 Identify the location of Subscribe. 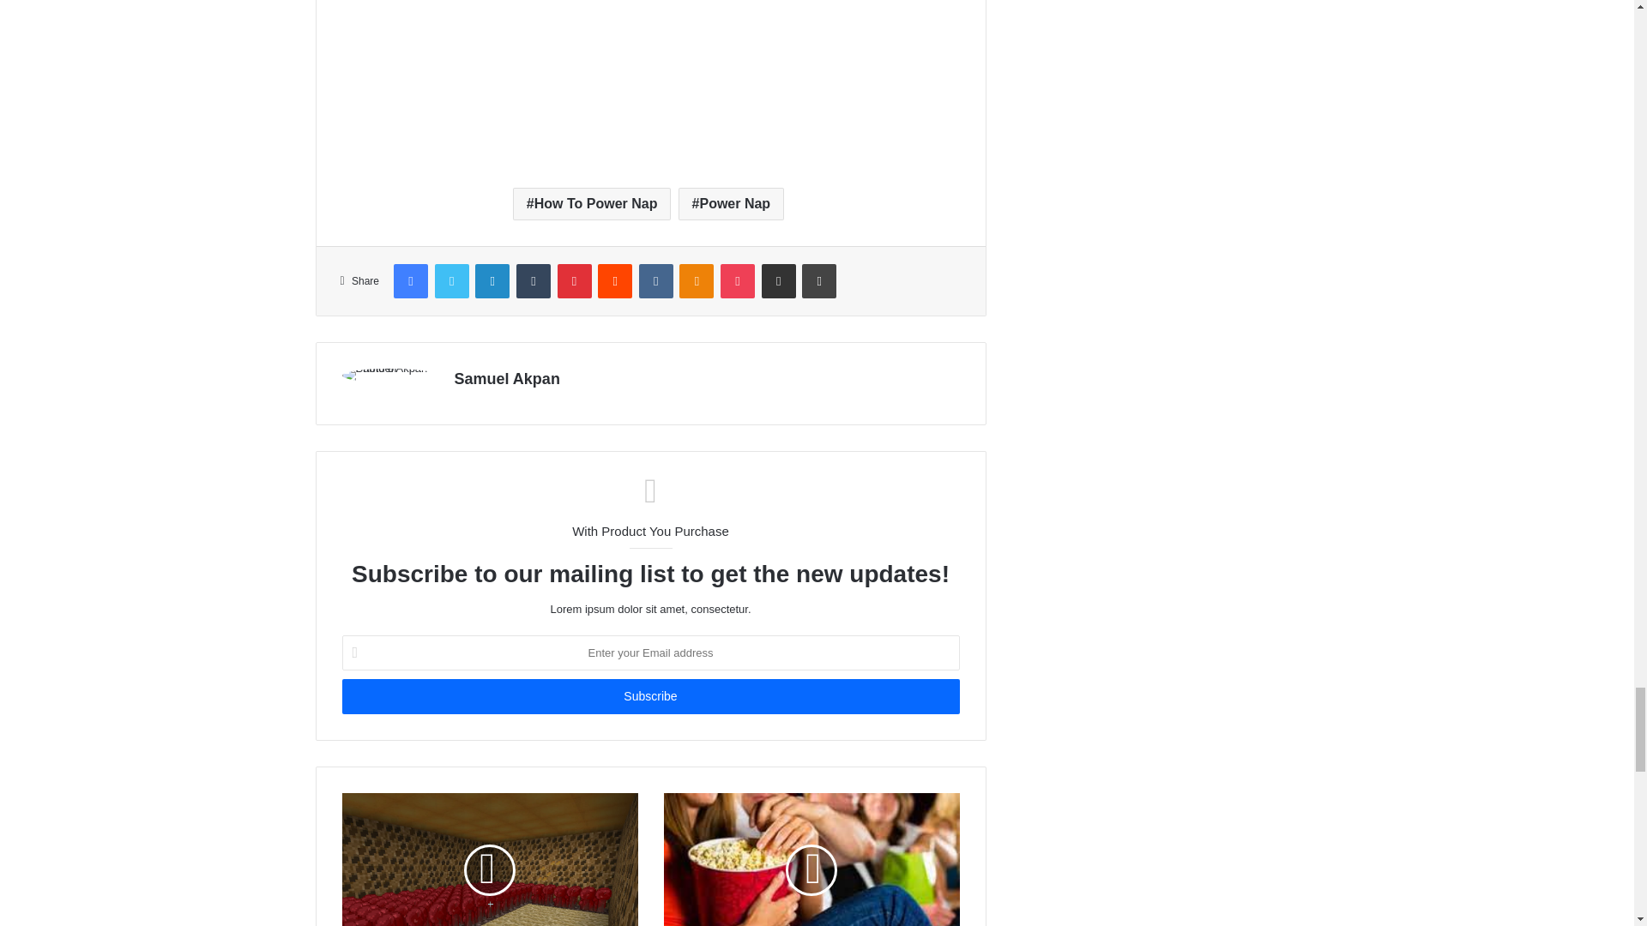
(649, 696).